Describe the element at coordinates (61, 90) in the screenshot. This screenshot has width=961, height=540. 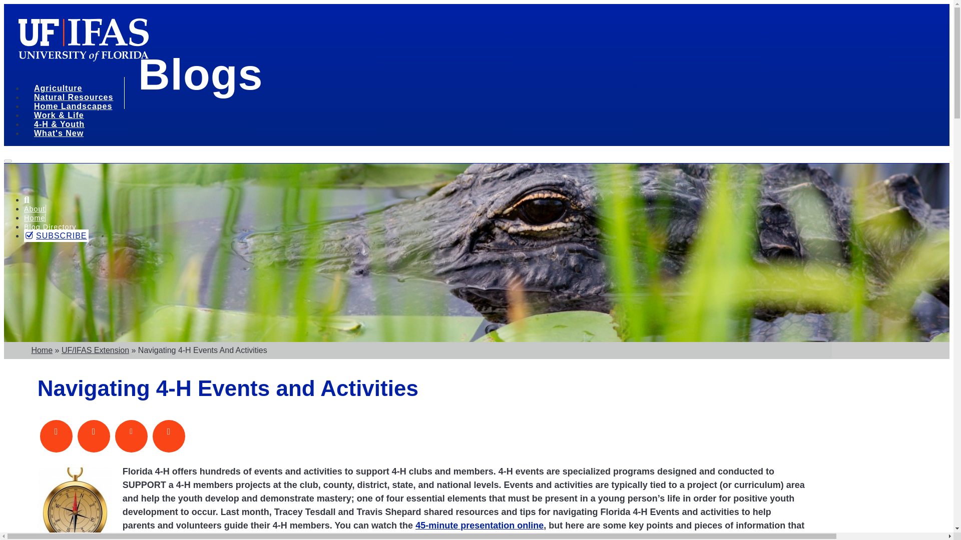
I see `Agriculture` at that location.